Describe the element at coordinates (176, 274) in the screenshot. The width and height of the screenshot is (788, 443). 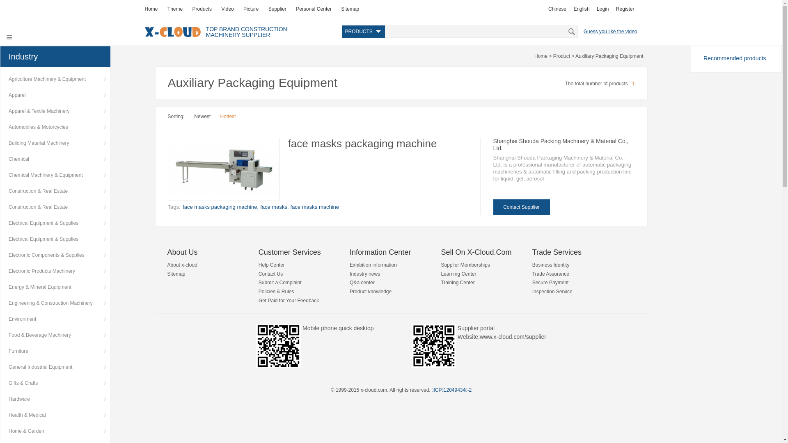
I see `Sitemap` at that location.